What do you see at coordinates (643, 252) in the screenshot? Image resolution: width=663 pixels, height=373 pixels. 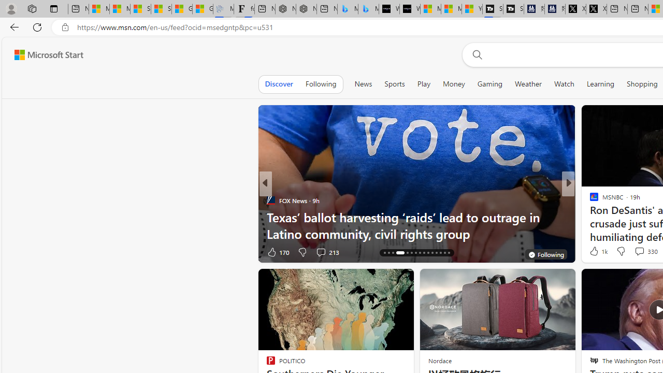 I see `View comments 6 Comment` at bounding box center [643, 252].